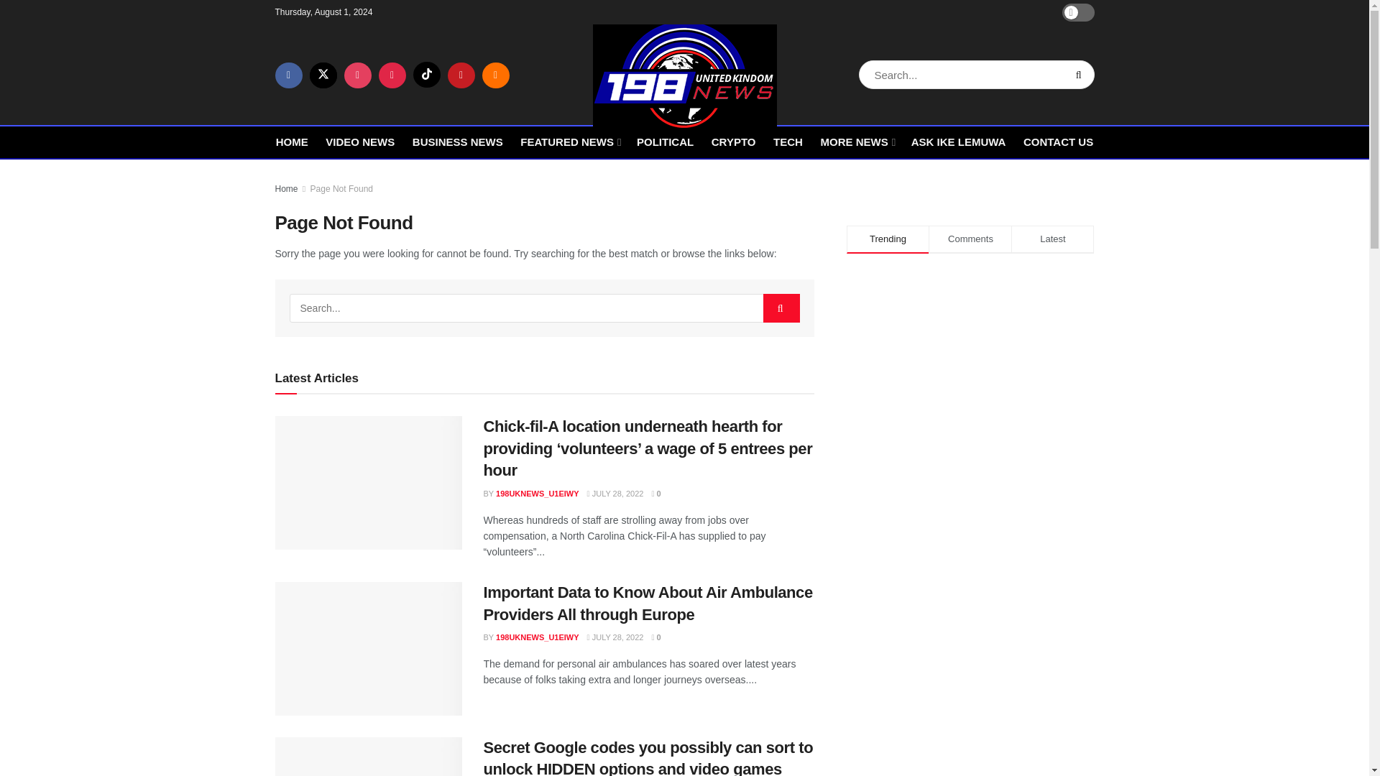  Describe the element at coordinates (856, 141) in the screenshot. I see `MORE NEWS` at that location.